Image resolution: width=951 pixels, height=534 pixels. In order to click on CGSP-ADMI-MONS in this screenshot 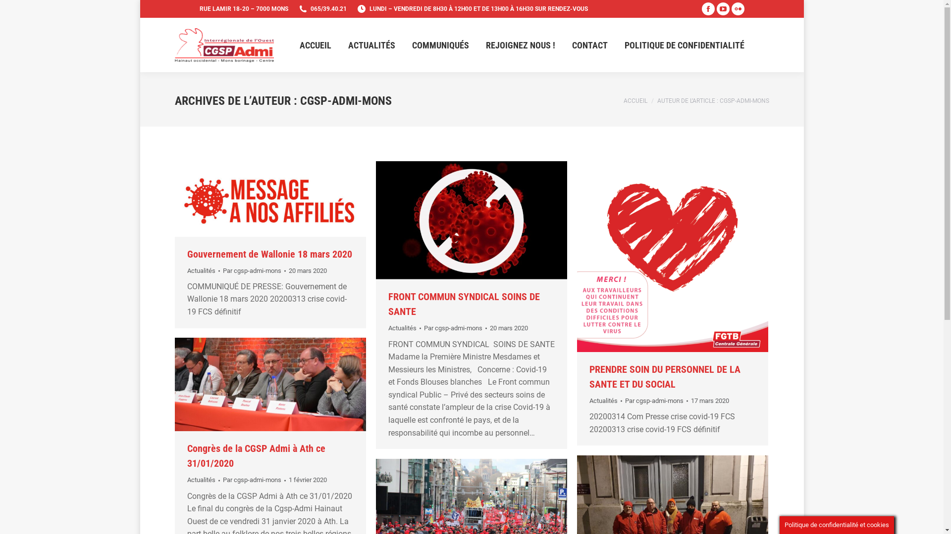, I will do `click(346, 101)`.